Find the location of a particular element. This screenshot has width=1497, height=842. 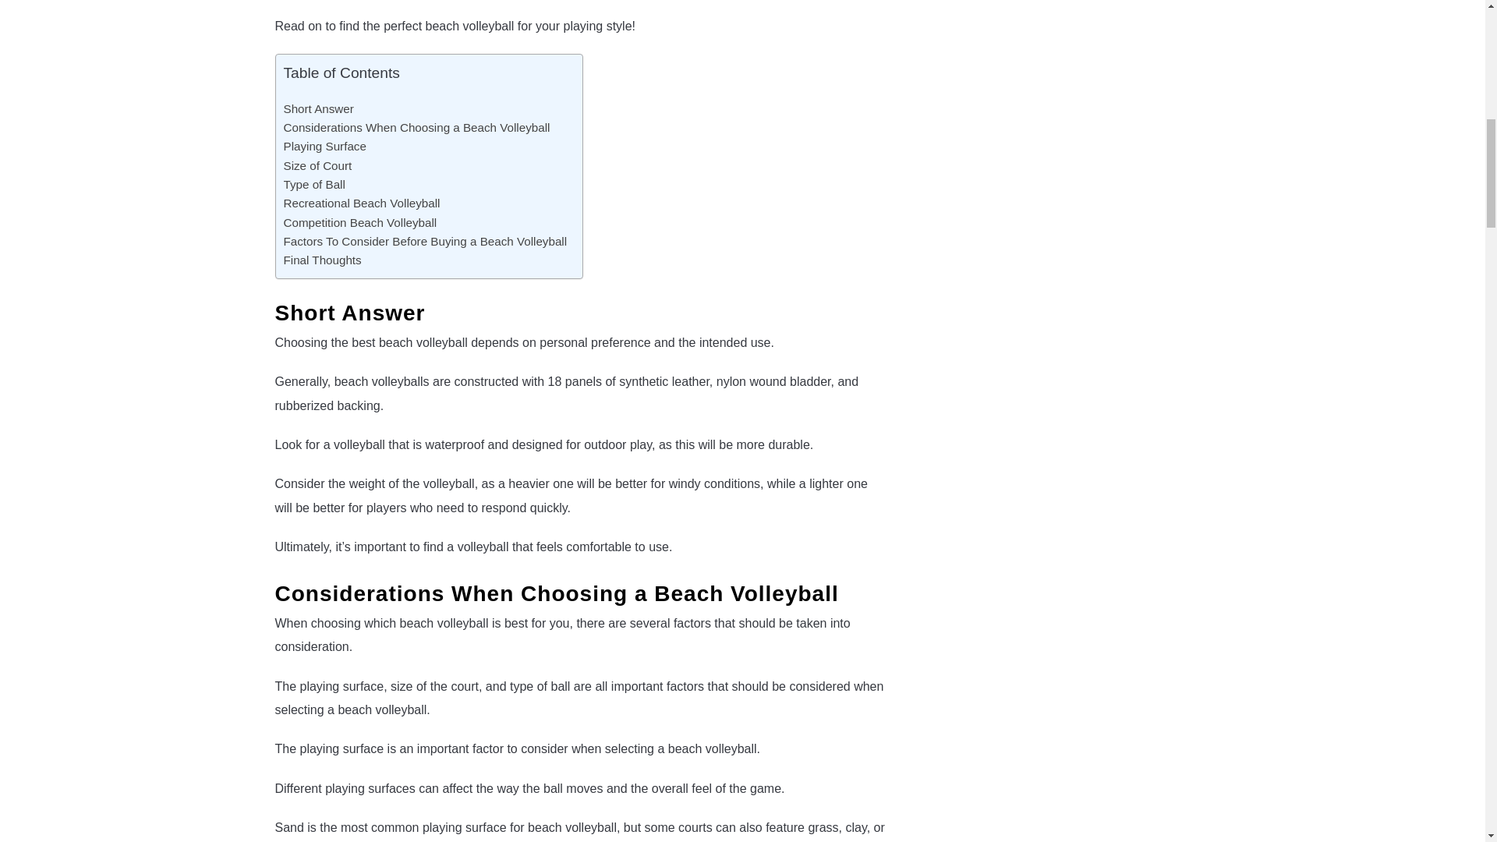

Considerations When Choosing a Beach Volleyball is located at coordinates (417, 128).